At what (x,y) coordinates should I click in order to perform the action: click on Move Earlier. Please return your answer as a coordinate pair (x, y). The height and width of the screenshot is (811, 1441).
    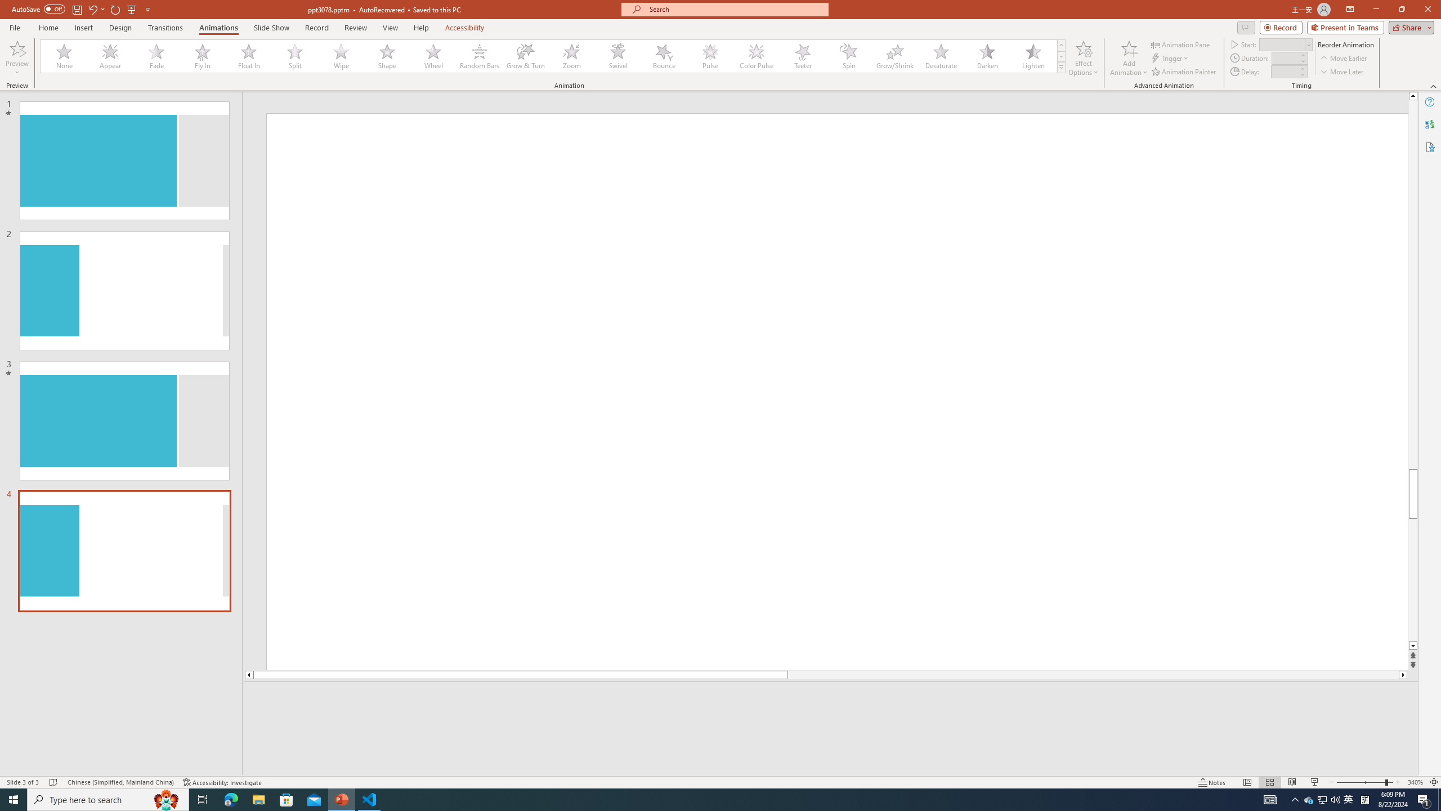
    Looking at the image, I should click on (1343, 59).